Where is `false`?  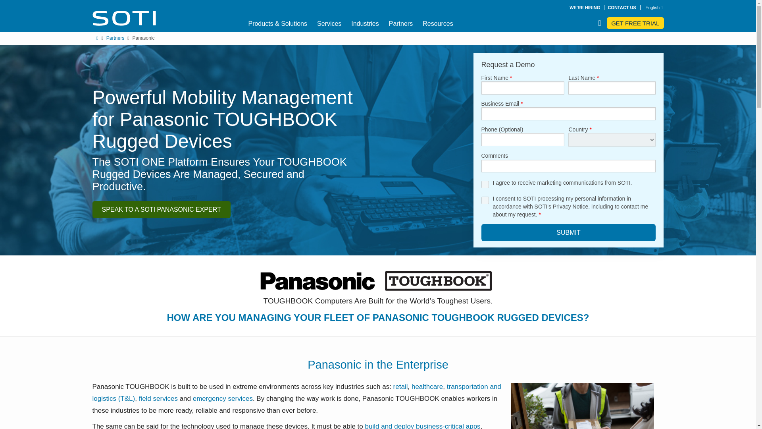
false is located at coordinates (484, 184).